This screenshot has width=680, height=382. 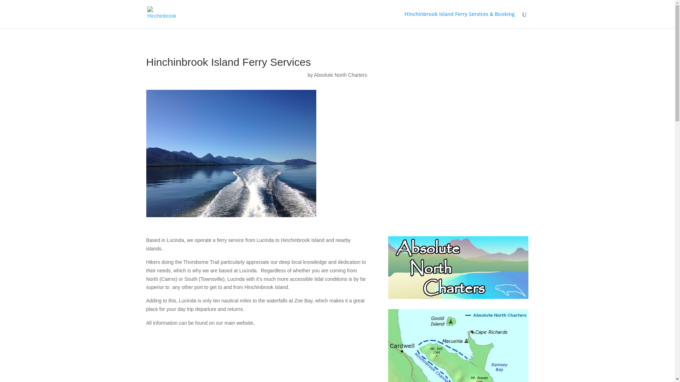 I want to click on Hinchinbrook Island Ferry Services & Booking, so click(x=460, y=20).